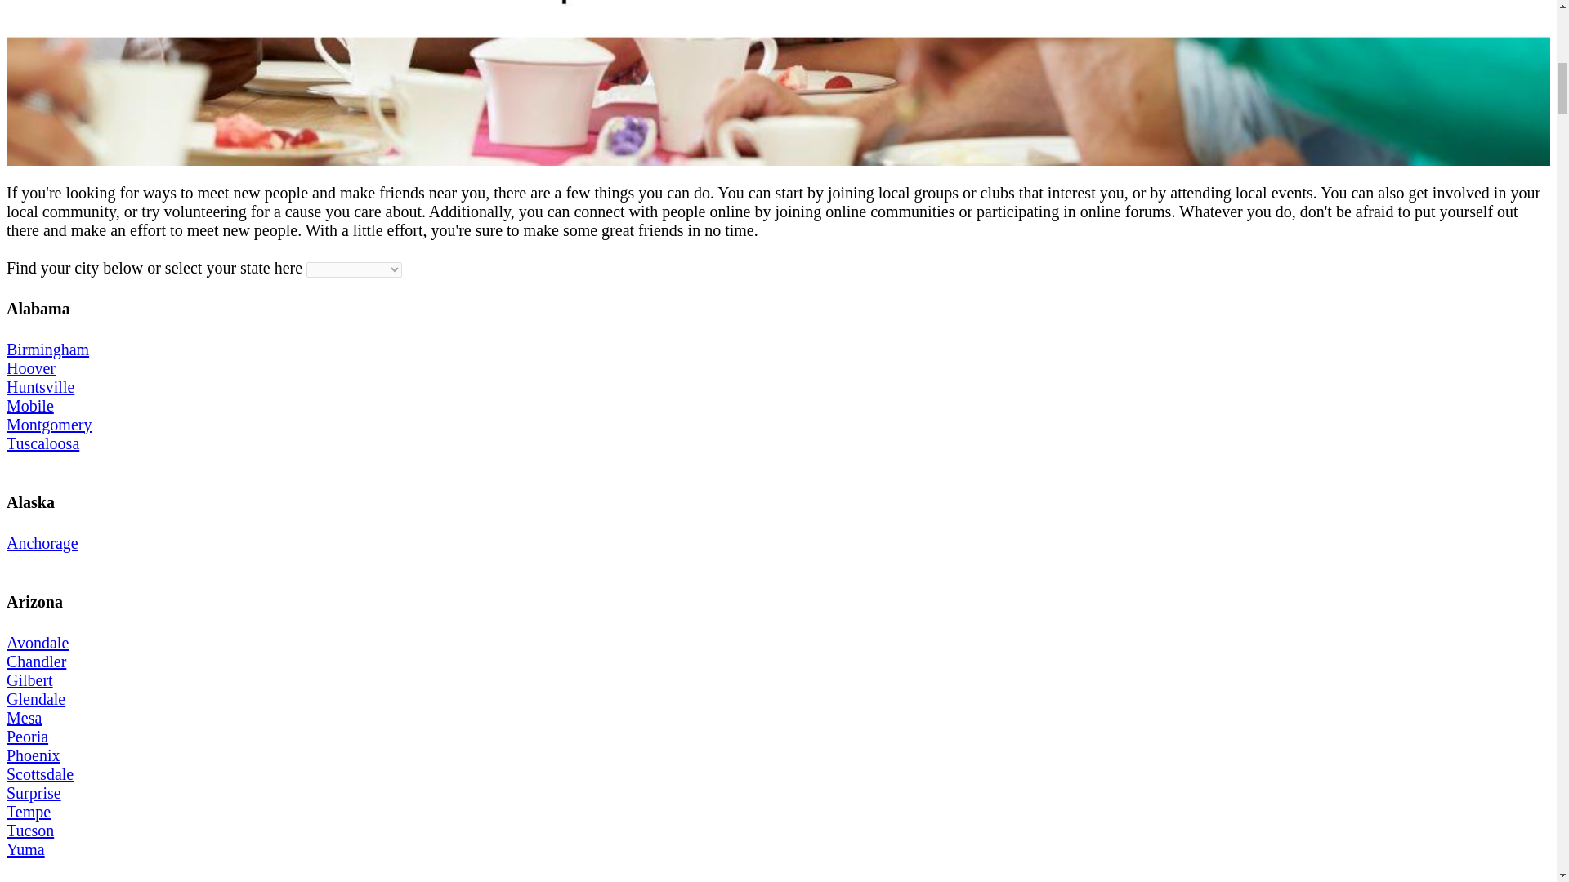 The image size is (1569, 882). Describe the element at coordinates (39, 774) in the screenshot. I see `Scottsdale` at that location.